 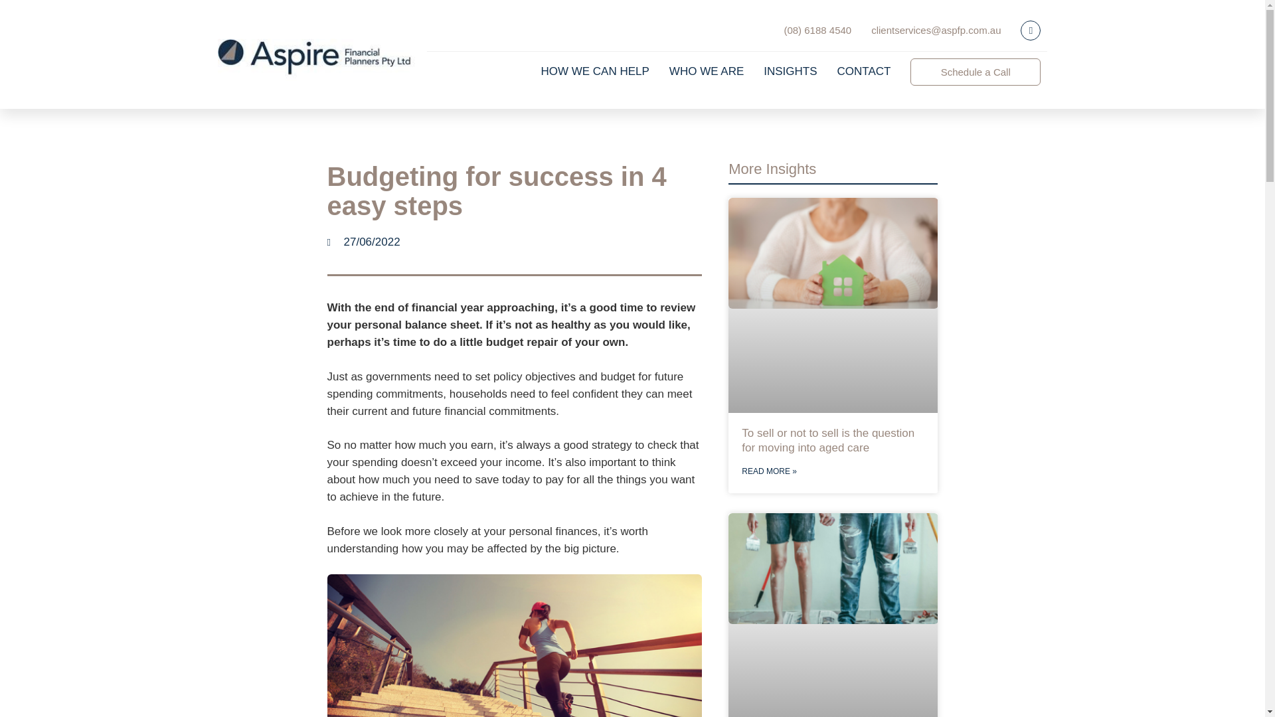 I want to click on HOW WE CAN HELP, so click(x=594, y=72).